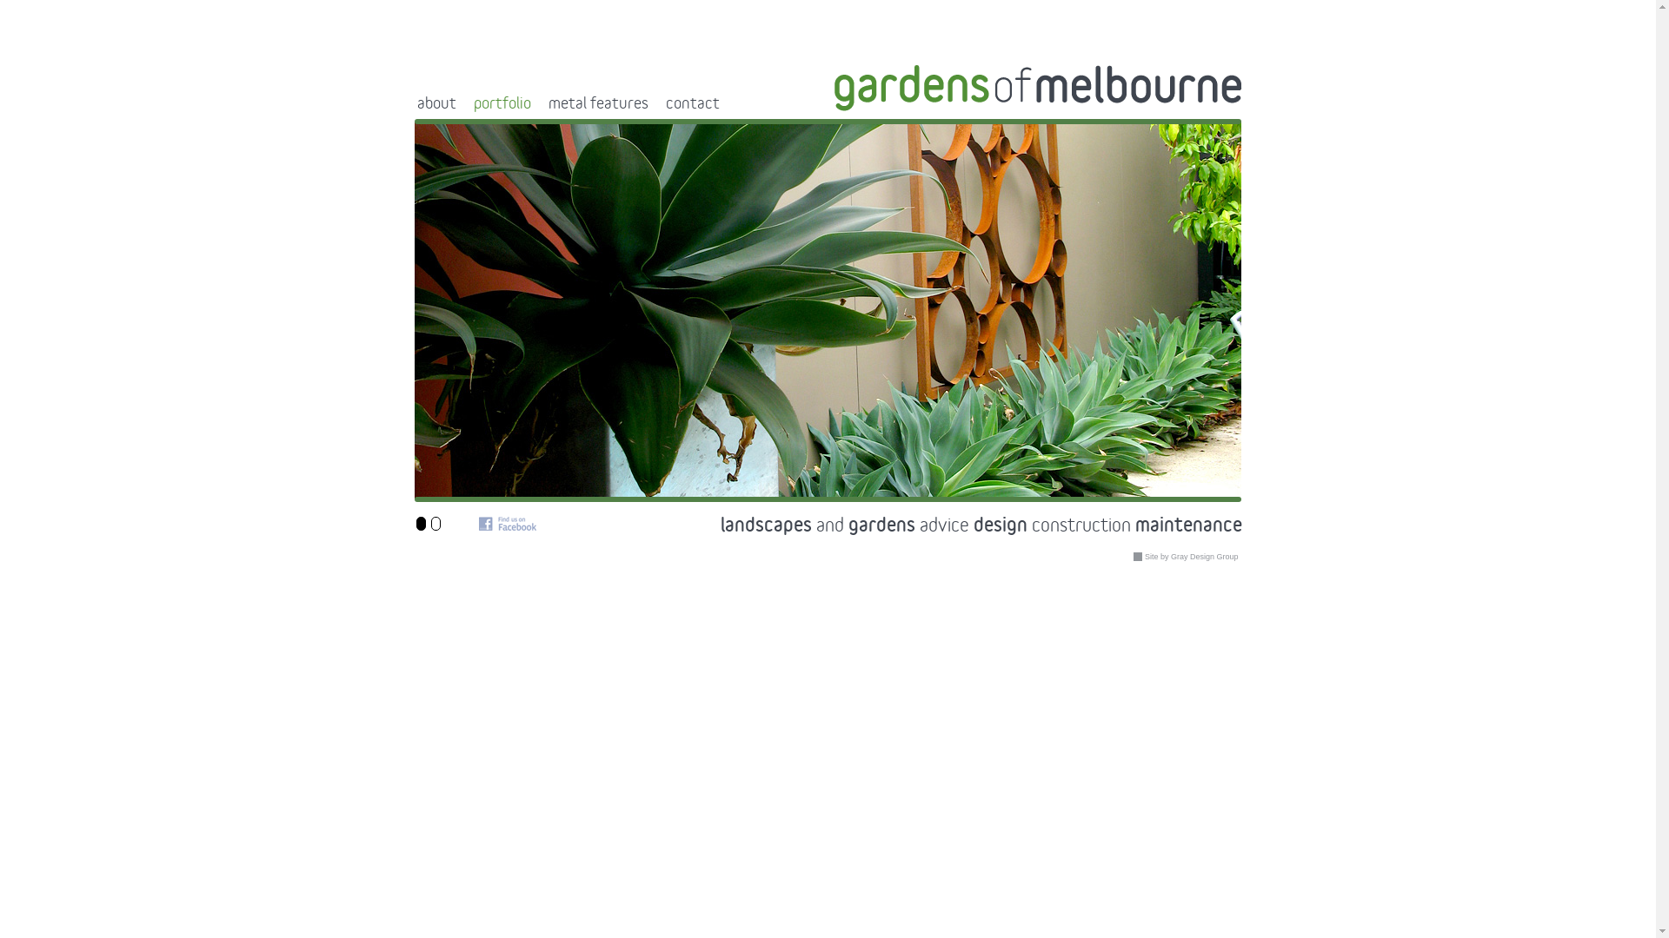  Describe the element at coordinates (703, 107) in the screenshot. I see `elwood` at that location.